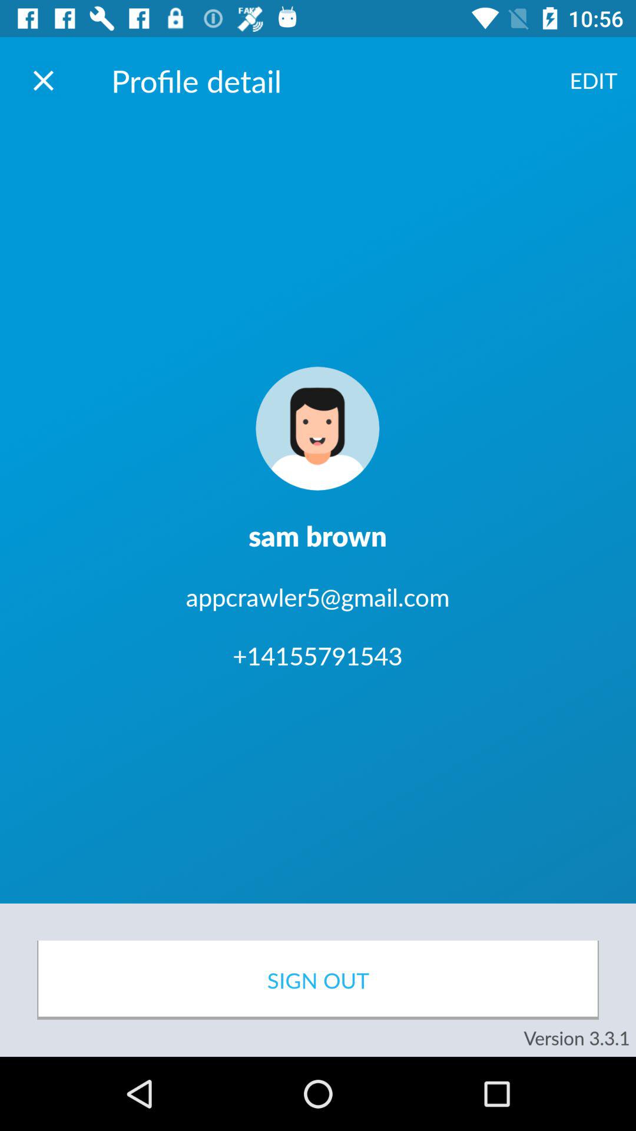 The height and width of the screenshot is (1131, 636). I want to click on turn on the icon next to profile detail icon, so click(43, 80).